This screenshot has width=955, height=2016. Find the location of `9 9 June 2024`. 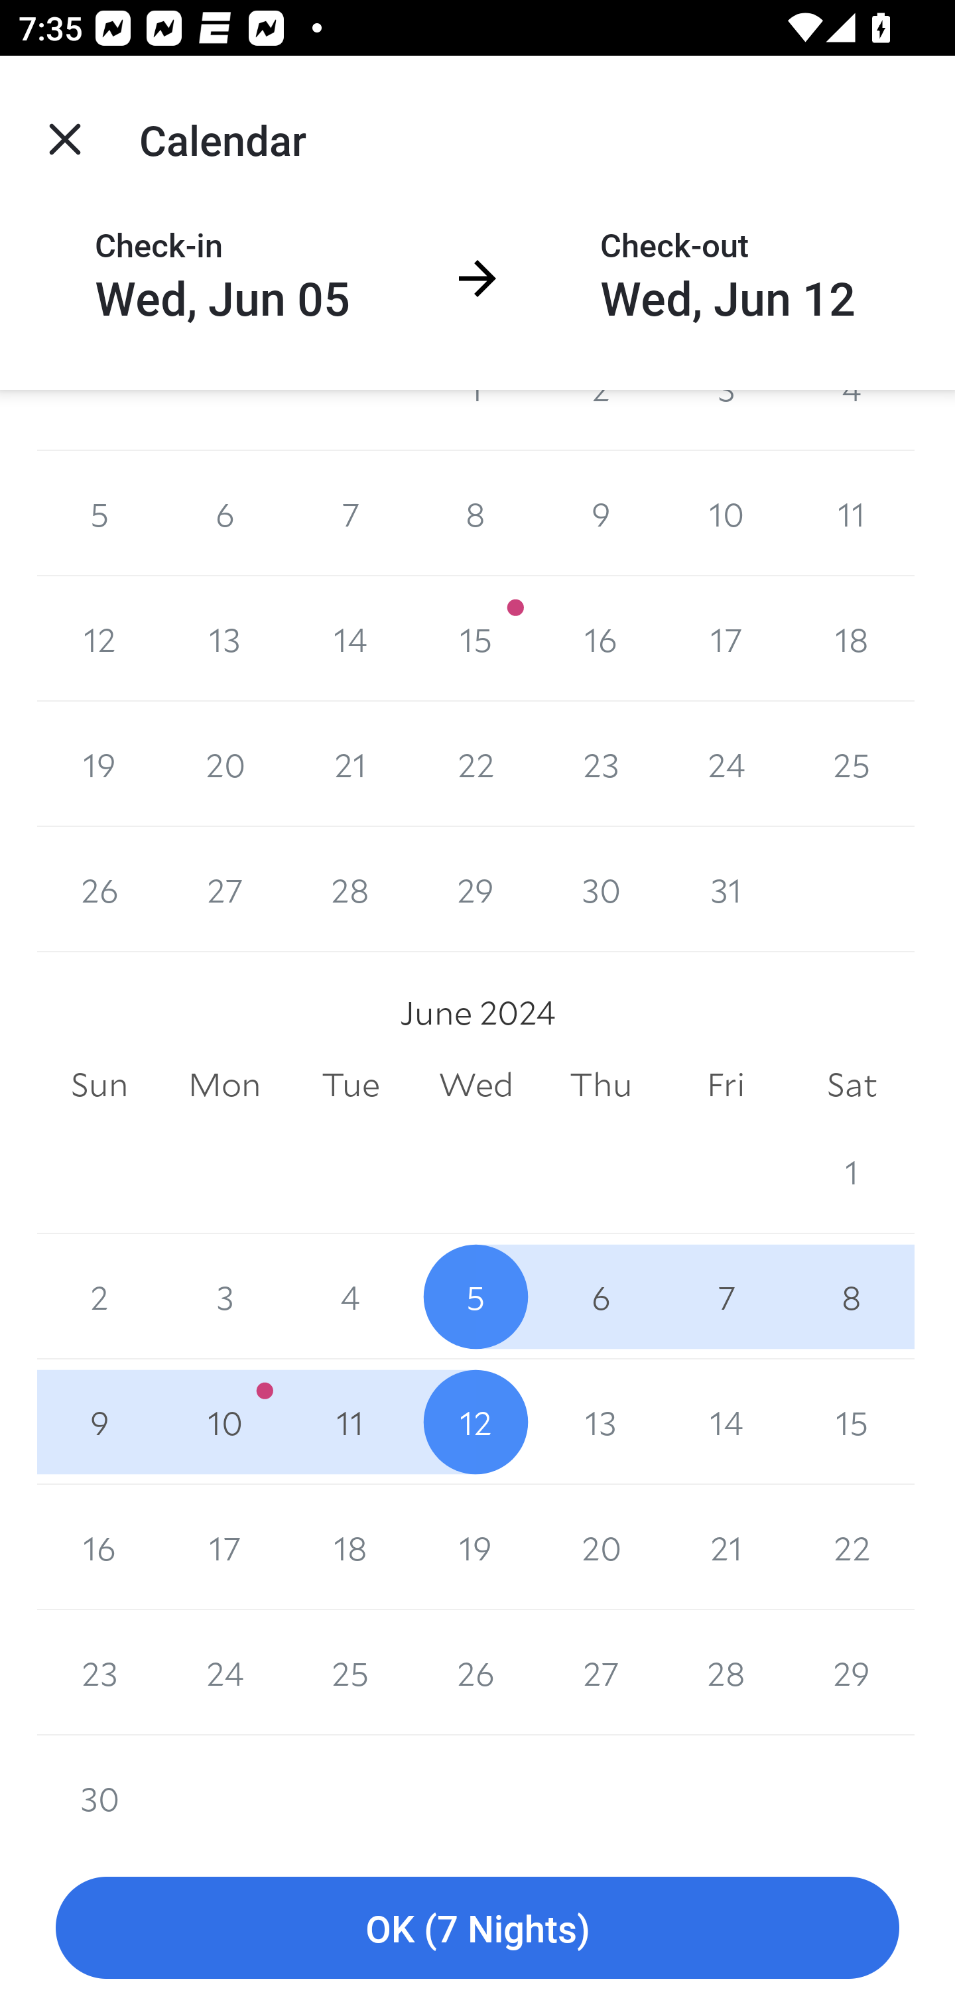

9 9 June 2024 is located at coordinates (99, 1422).